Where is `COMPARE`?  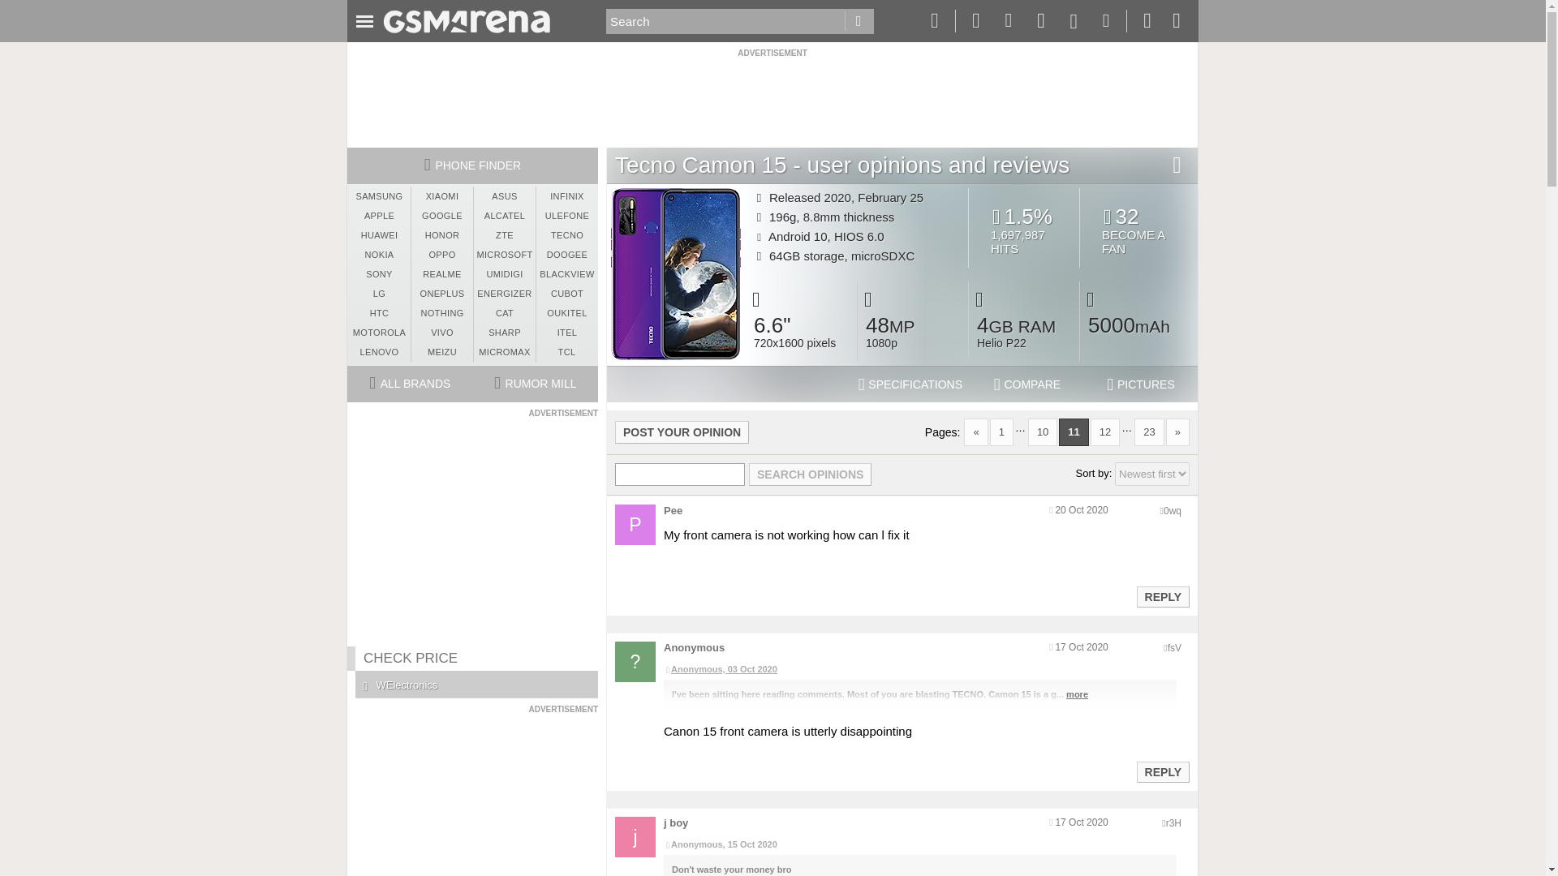
COMPARE is located at coordinates (1027, 384).